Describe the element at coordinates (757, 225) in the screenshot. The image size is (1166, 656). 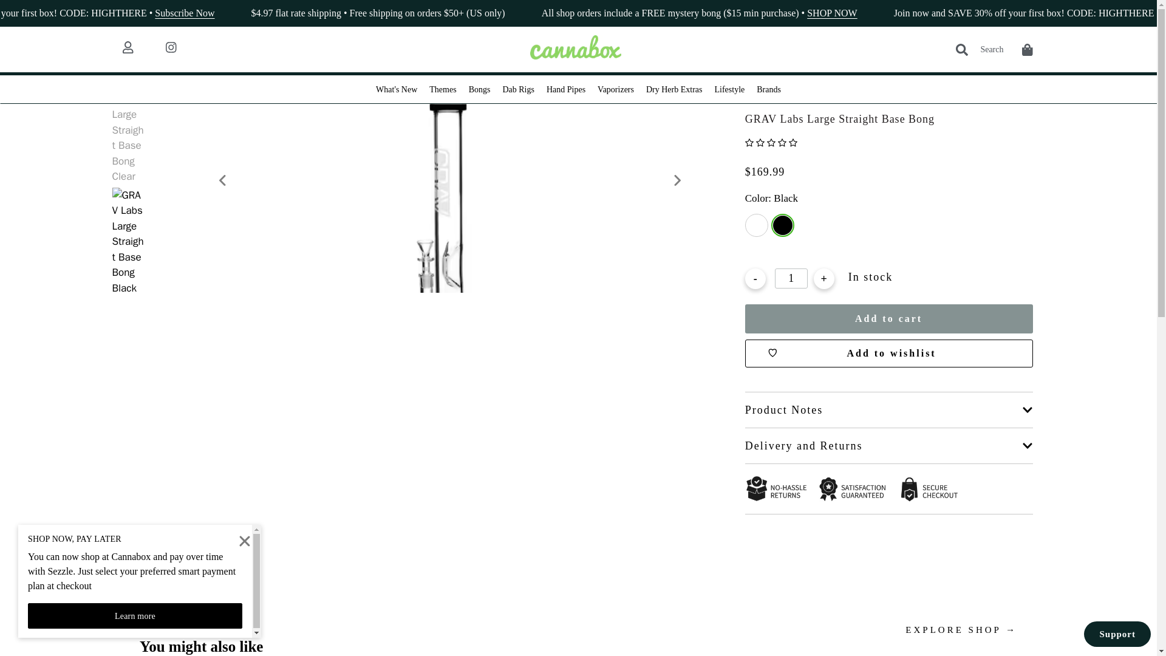
I see `Clear` at that location.